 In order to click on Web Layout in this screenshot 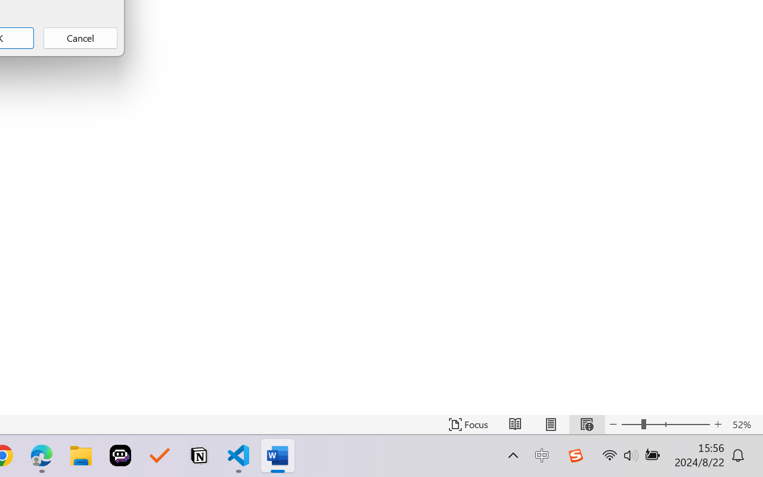, I will do `click(587, 425)`.